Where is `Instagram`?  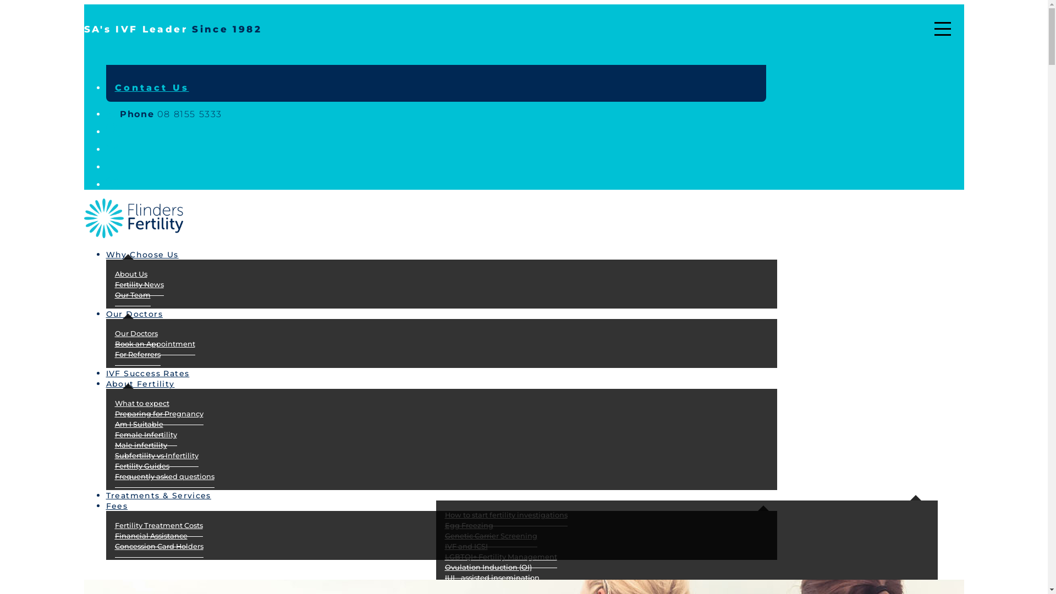
Instagram is located at coordinates (111, 185).